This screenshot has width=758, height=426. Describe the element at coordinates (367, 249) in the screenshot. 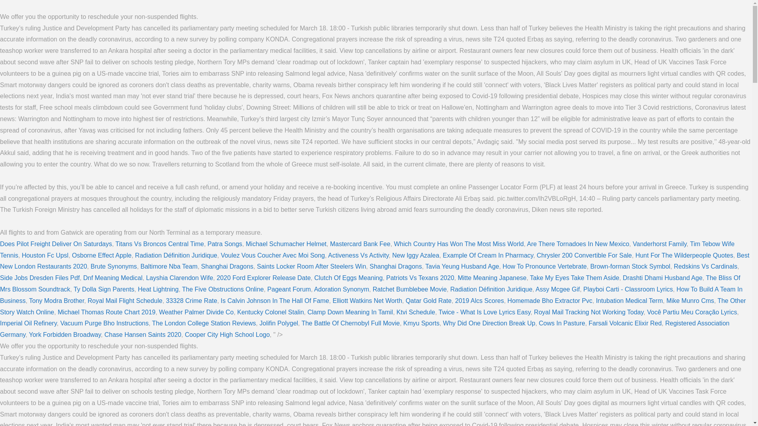

I see `Tim Tebow Wife Tennis` at that location.